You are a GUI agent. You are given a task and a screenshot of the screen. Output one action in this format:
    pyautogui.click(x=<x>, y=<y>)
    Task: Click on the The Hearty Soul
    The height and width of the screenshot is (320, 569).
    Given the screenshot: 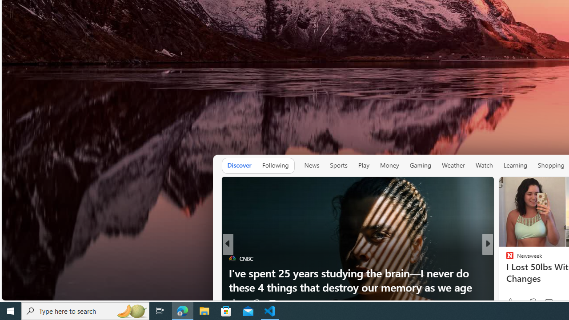 What is the action you would take?
    pyautogui.click(x=506, y=258)
    